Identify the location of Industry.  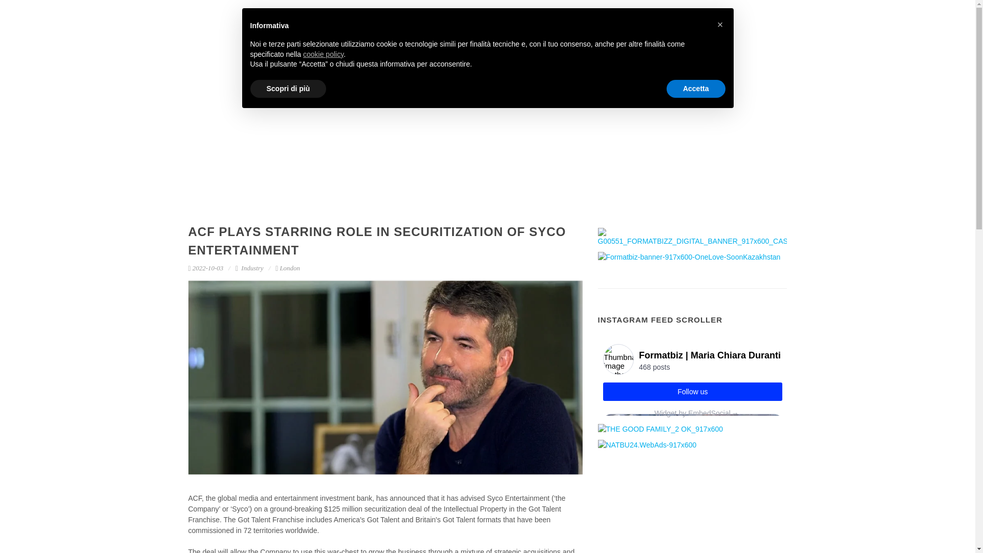
(252, 268).